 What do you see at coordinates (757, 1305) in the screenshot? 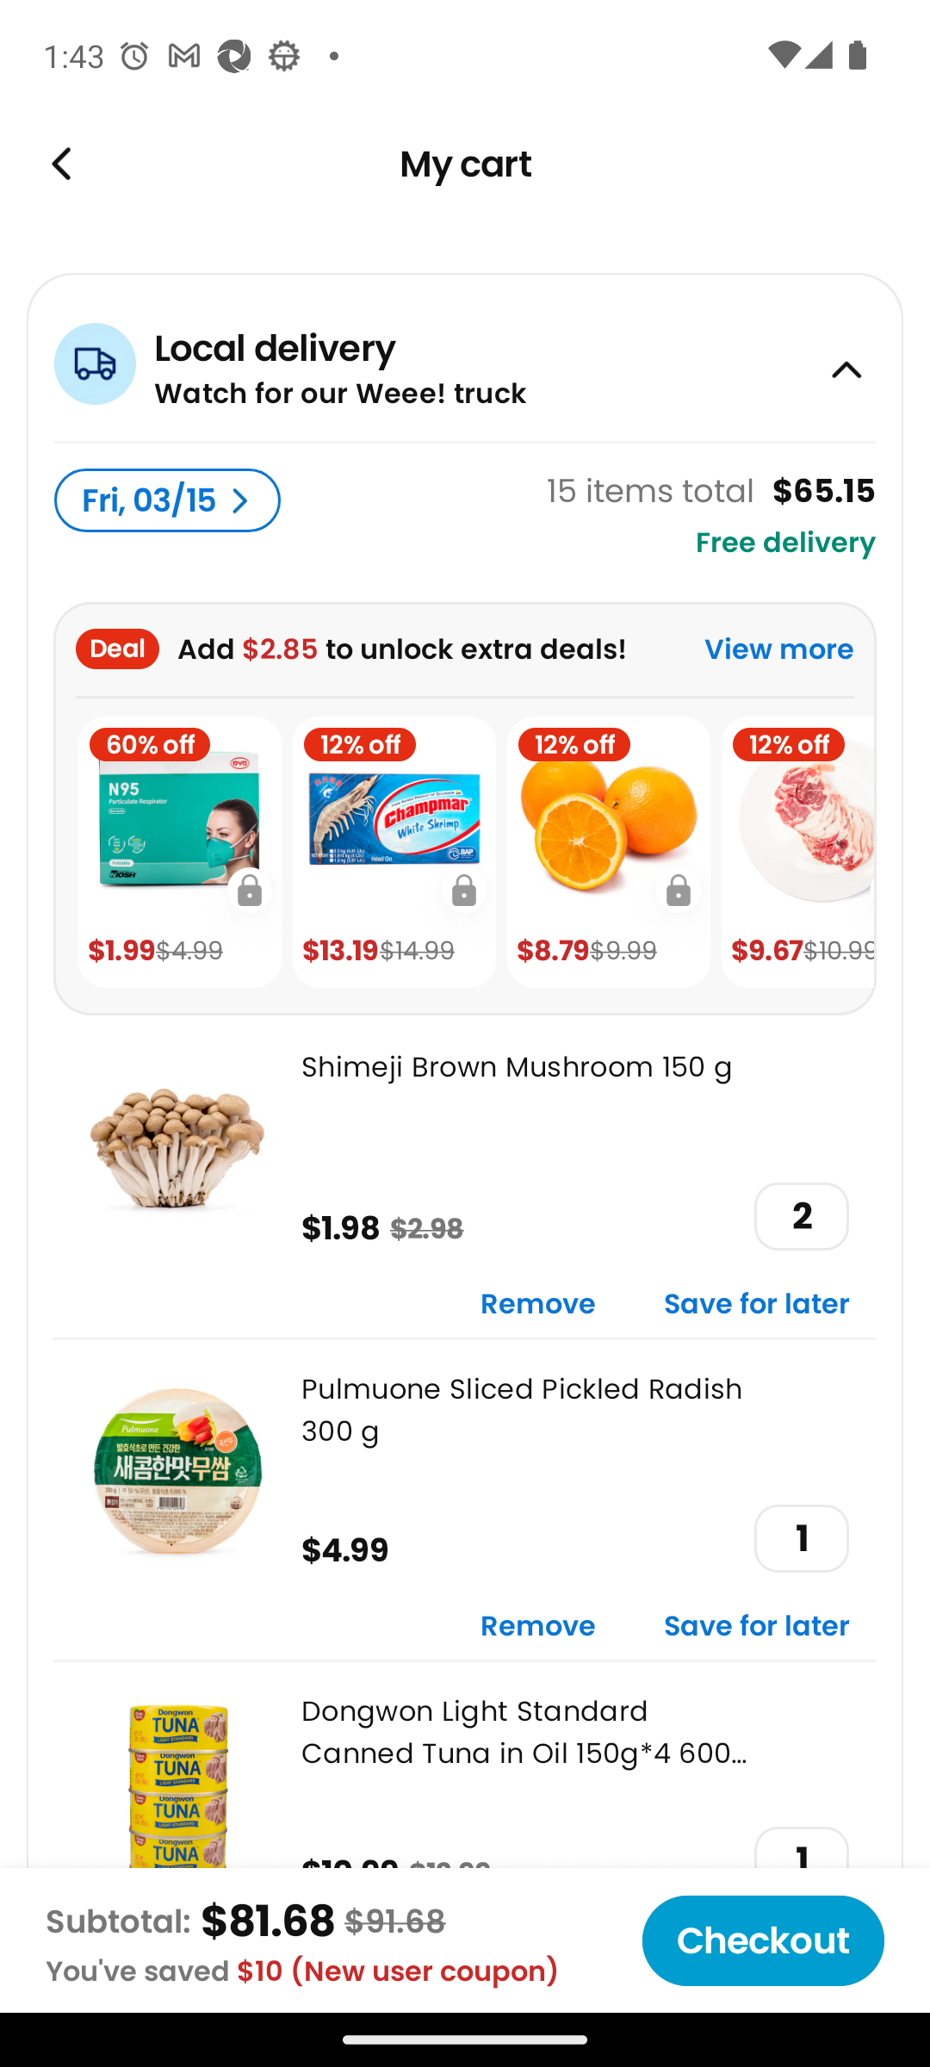
I see `Save for later` at bounding box center [757, 1305].